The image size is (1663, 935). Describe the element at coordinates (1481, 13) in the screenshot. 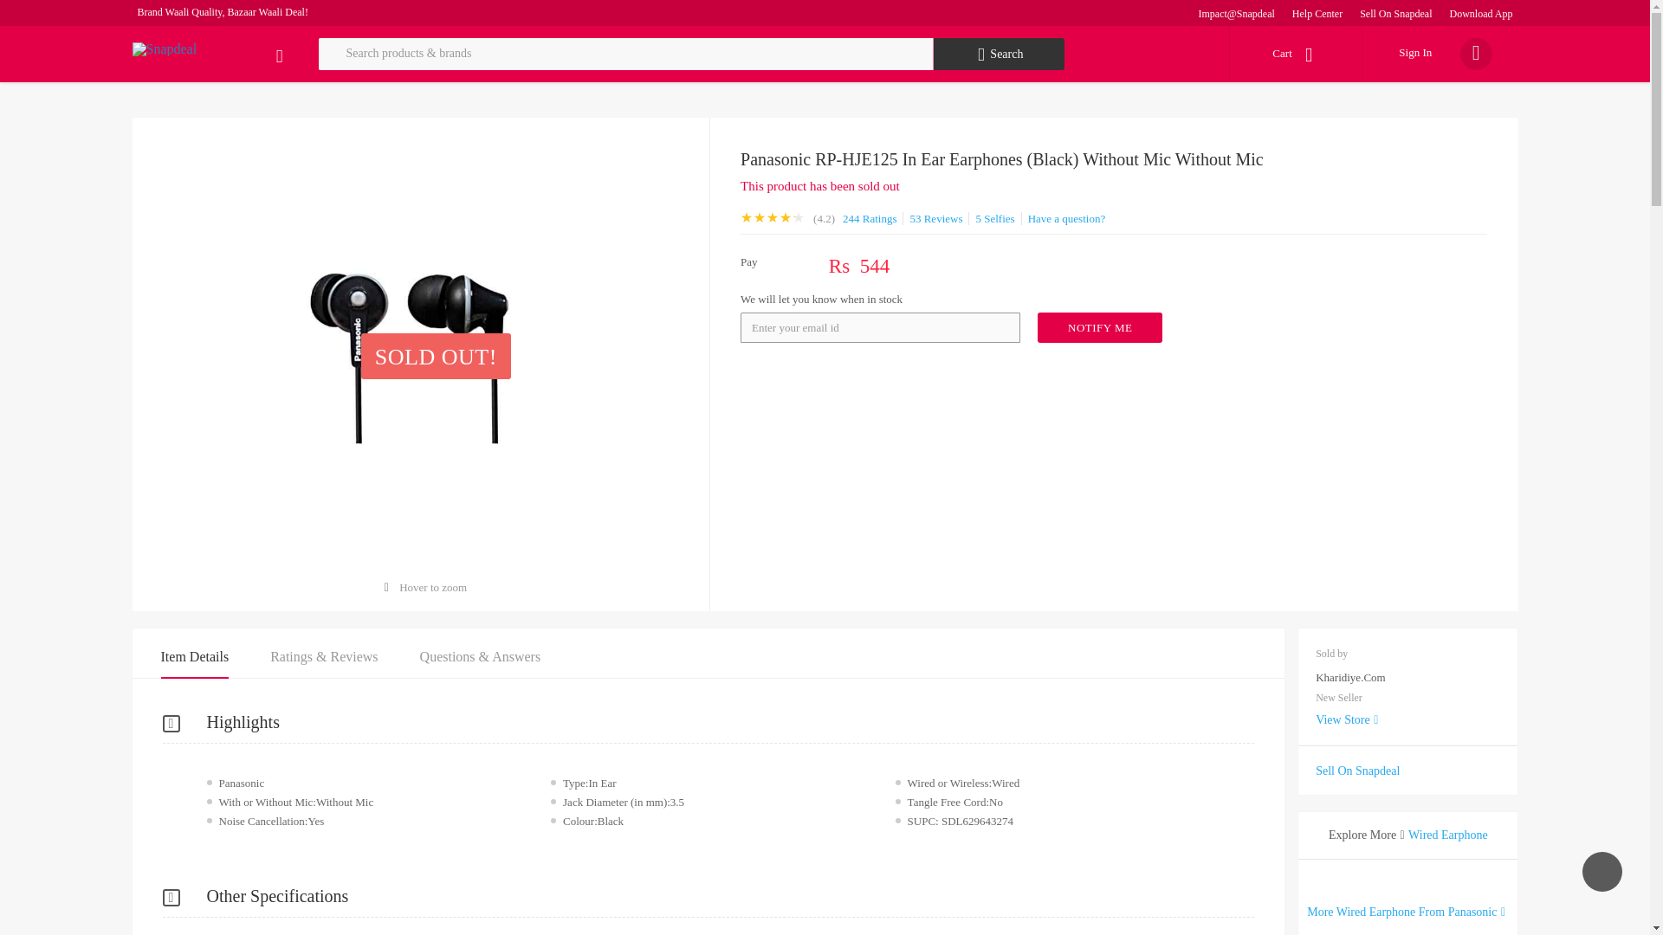

I see `Download App` at that location.